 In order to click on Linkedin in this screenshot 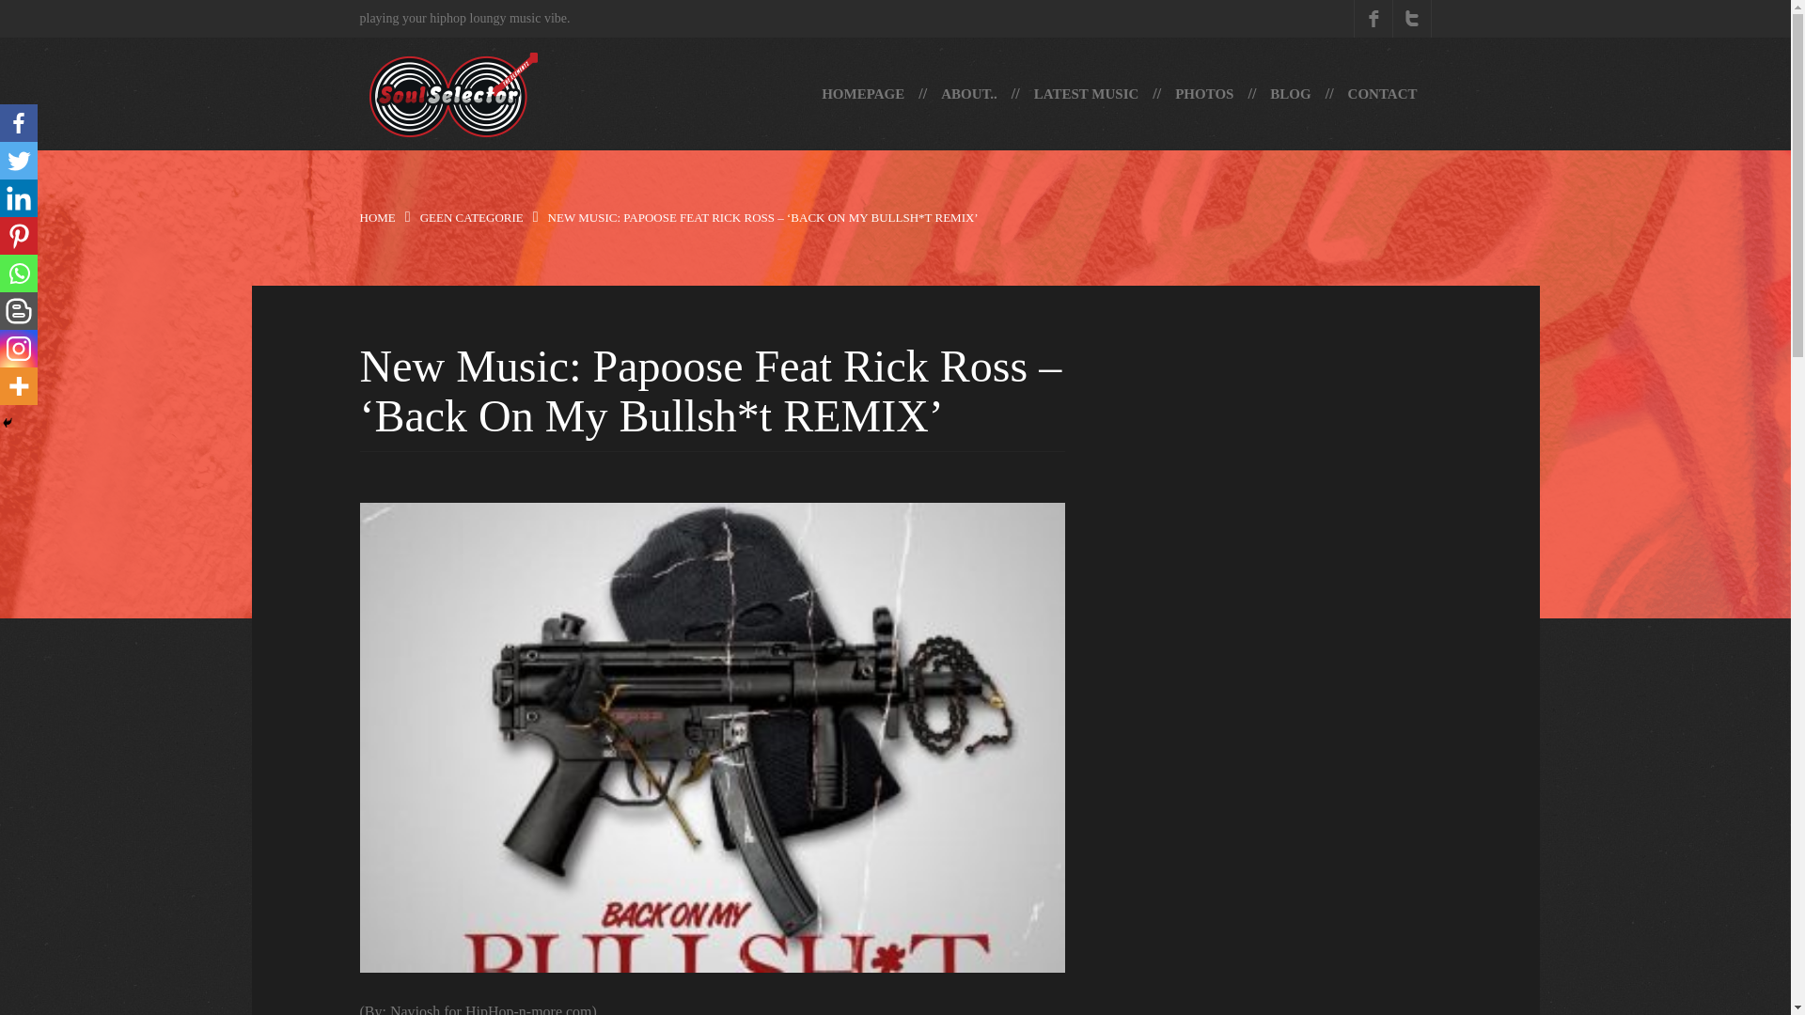, I will do `click(19, 198)`.